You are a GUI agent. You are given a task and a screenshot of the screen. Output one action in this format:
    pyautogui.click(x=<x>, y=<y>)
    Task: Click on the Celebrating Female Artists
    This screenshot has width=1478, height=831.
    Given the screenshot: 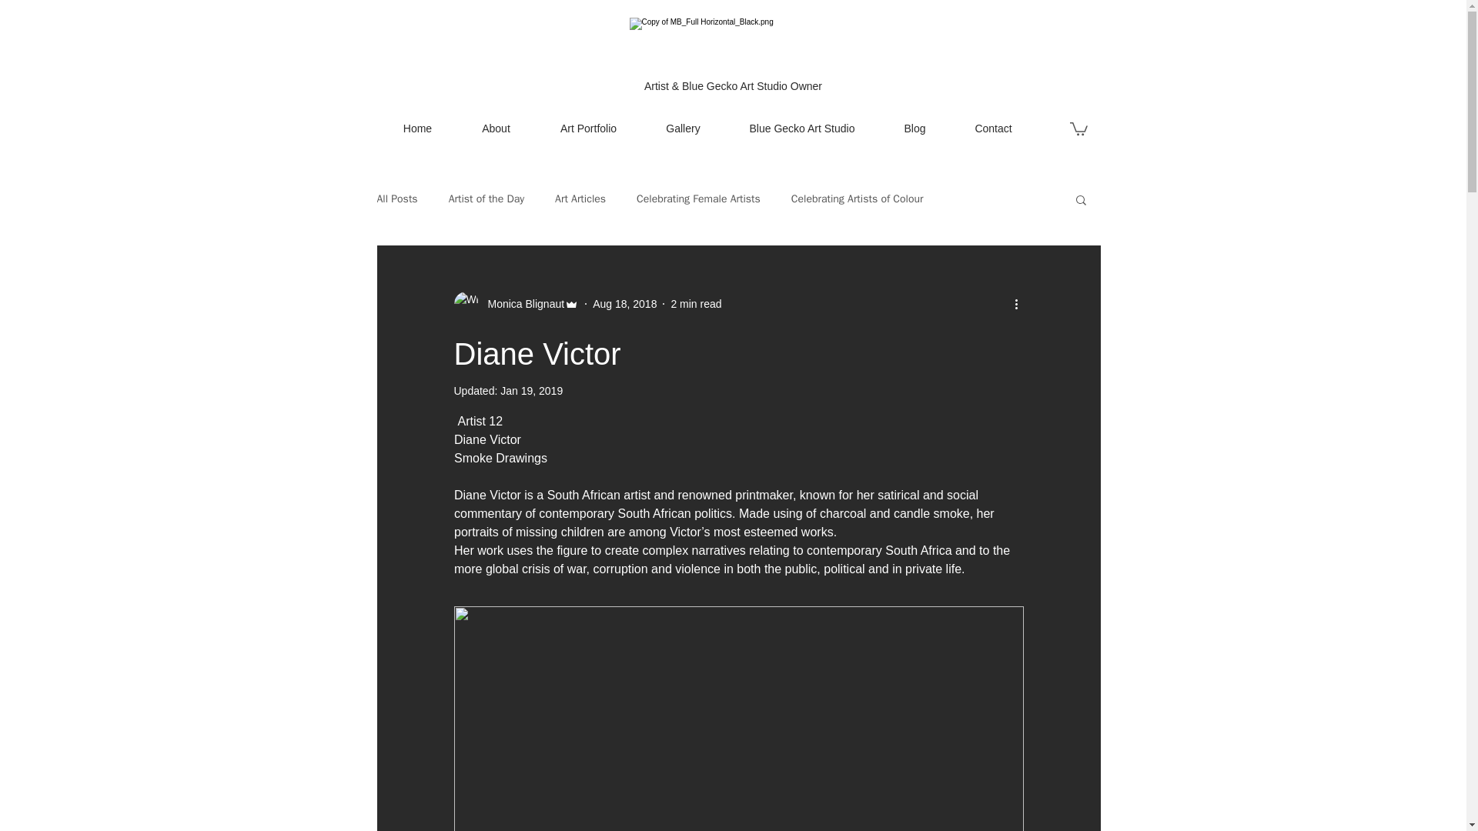 What is the action you would take?
    pyautogui.click(x=699, y=199)
    